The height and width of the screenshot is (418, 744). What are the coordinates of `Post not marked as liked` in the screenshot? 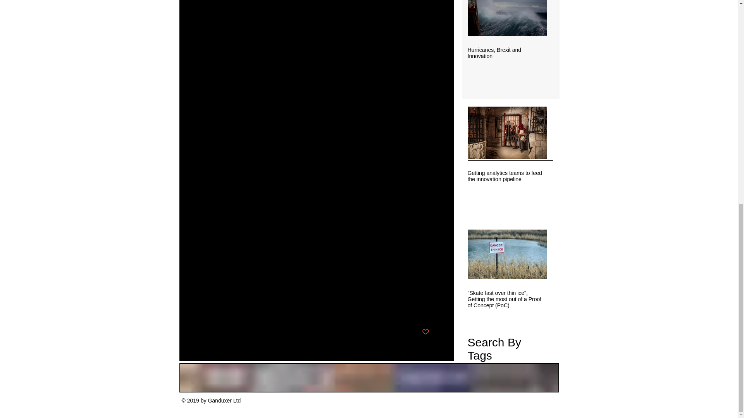 It's located at (425, 332).